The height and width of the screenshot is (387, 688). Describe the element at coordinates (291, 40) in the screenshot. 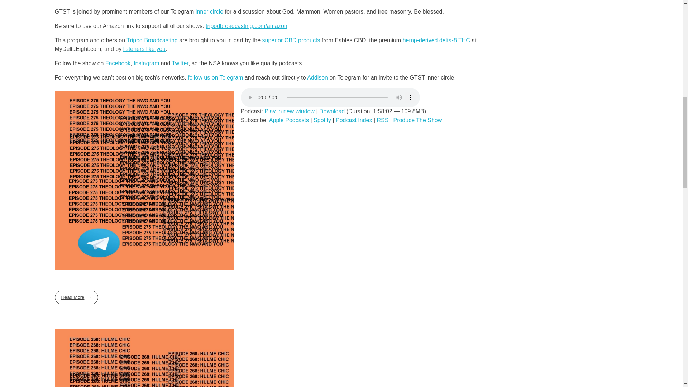

I see `superior CBD products` at that location.